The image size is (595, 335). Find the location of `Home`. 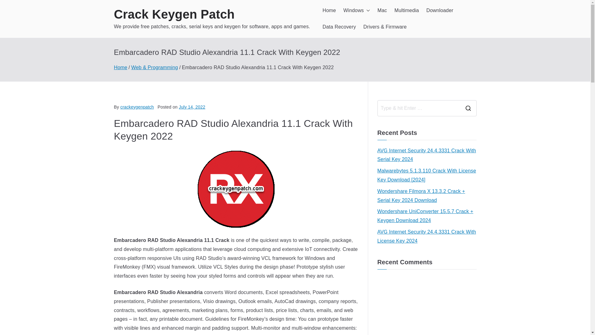

Home is located at coordinates (121, 67).